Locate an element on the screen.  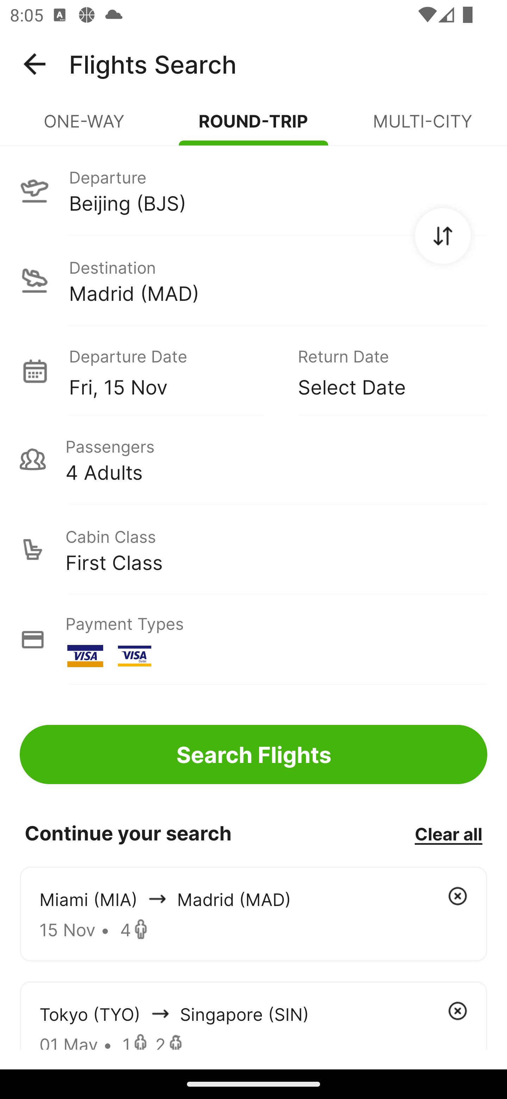
Miami (MIA)  arrowIcon  Madrid (MAD) 15 Nov •  4  is located at coordinates (254, 914).